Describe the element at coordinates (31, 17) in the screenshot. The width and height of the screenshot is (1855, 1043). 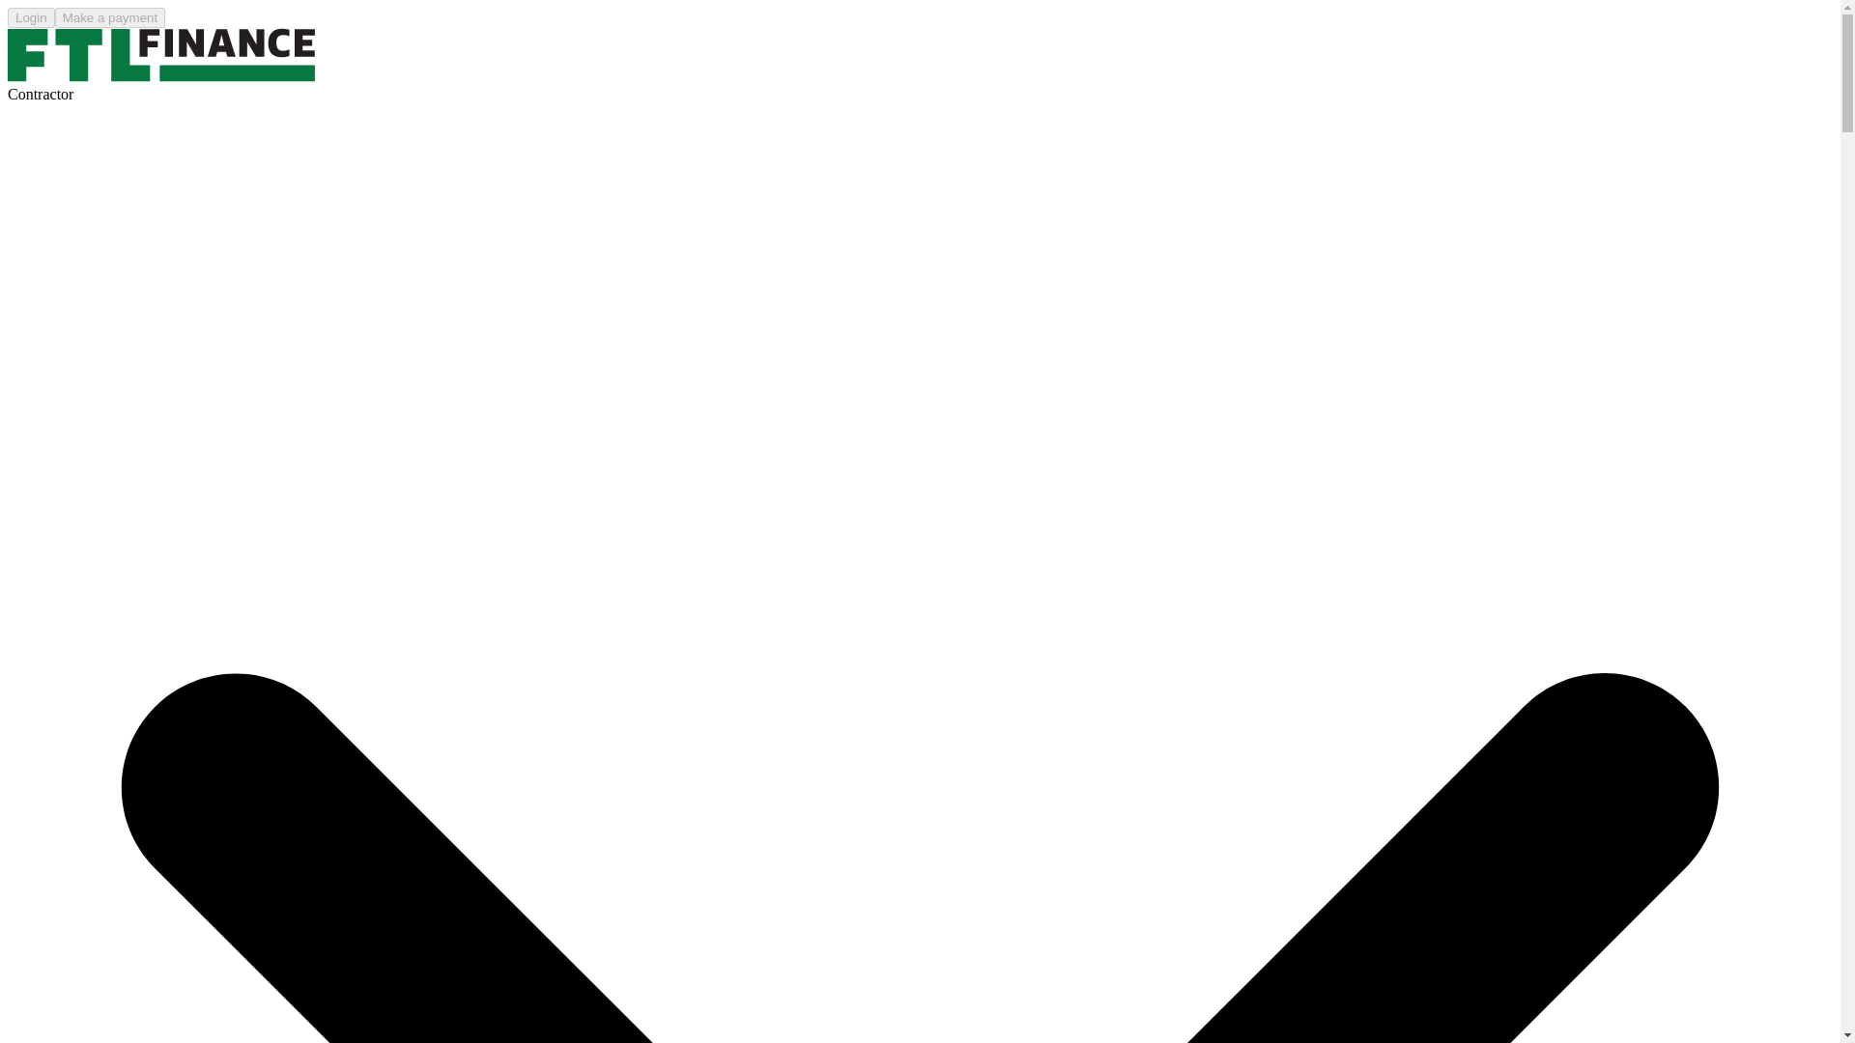
I see `Login` at that location.